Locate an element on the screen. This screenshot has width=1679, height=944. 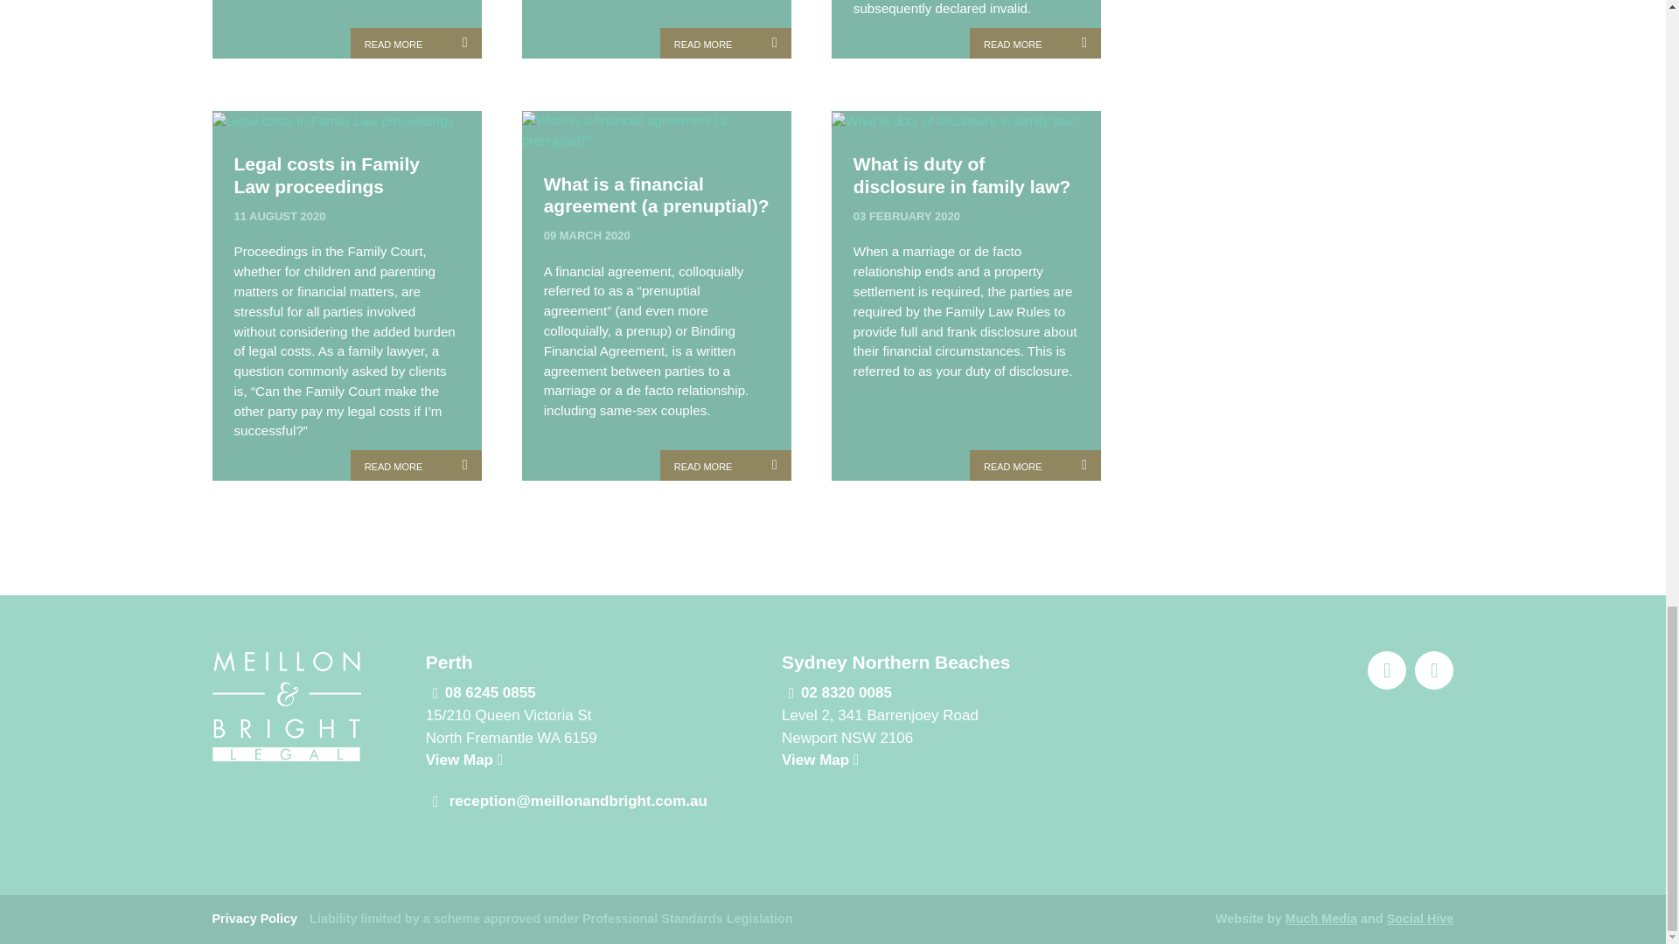
Facebook is located at coordinates (1434, 670).